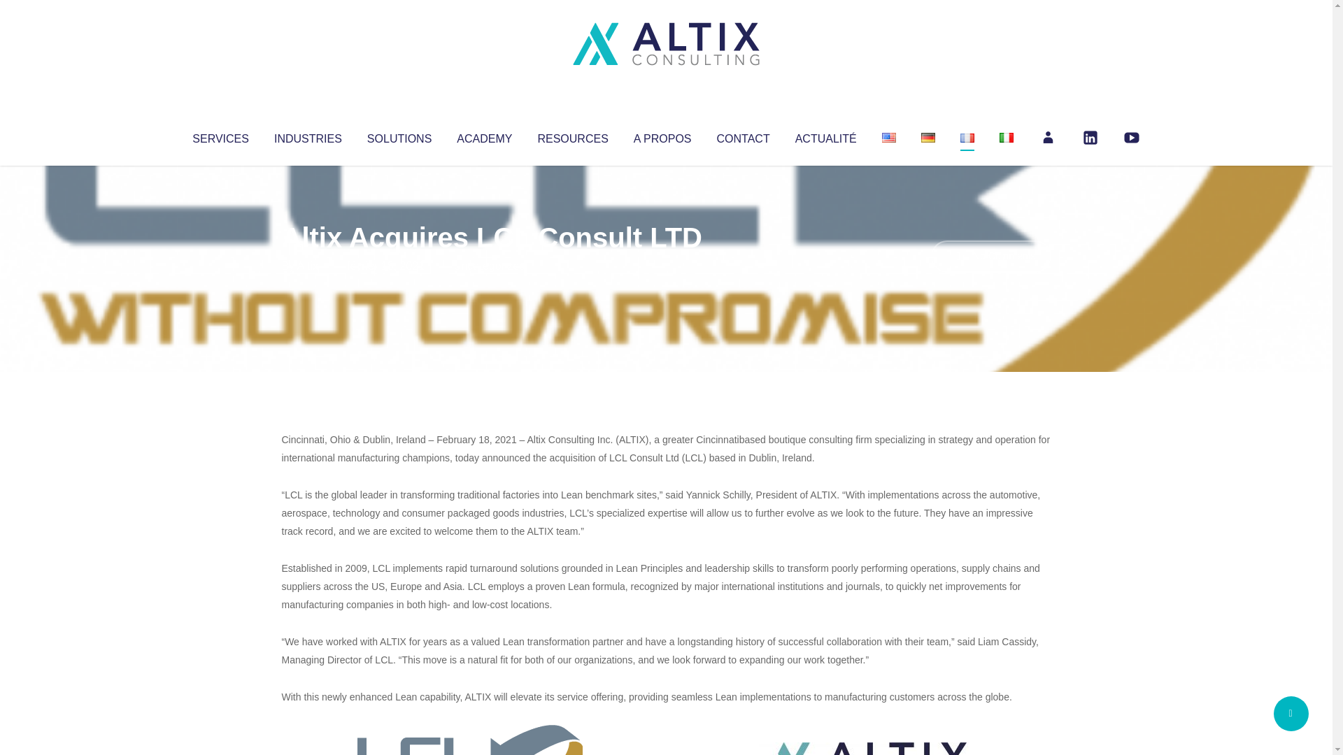 The image size is (1343, 755). I want to click on A PROPOS, so click(662, 136).